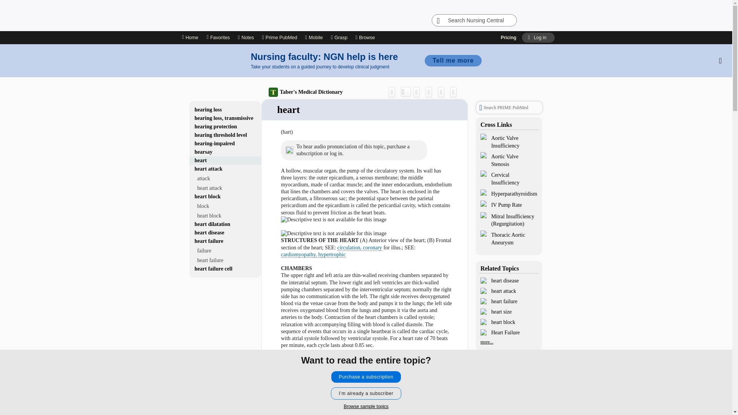 The height and width of the screenshot is (415, 738). What do you see at coordinates (538, 38) in the screenshot?
I see `Log In` at bounding box center [538, 38].